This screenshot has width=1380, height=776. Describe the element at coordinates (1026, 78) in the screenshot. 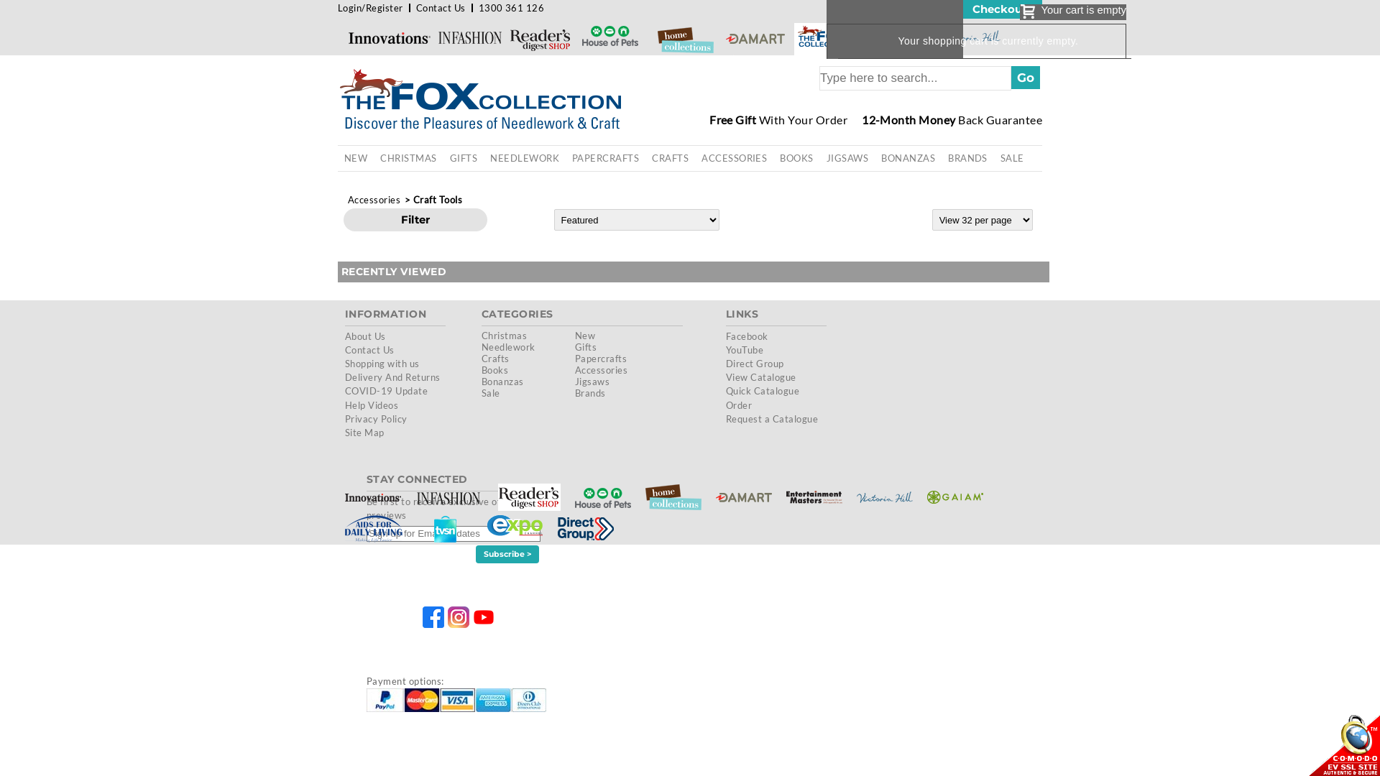

I see `Go` at that location.